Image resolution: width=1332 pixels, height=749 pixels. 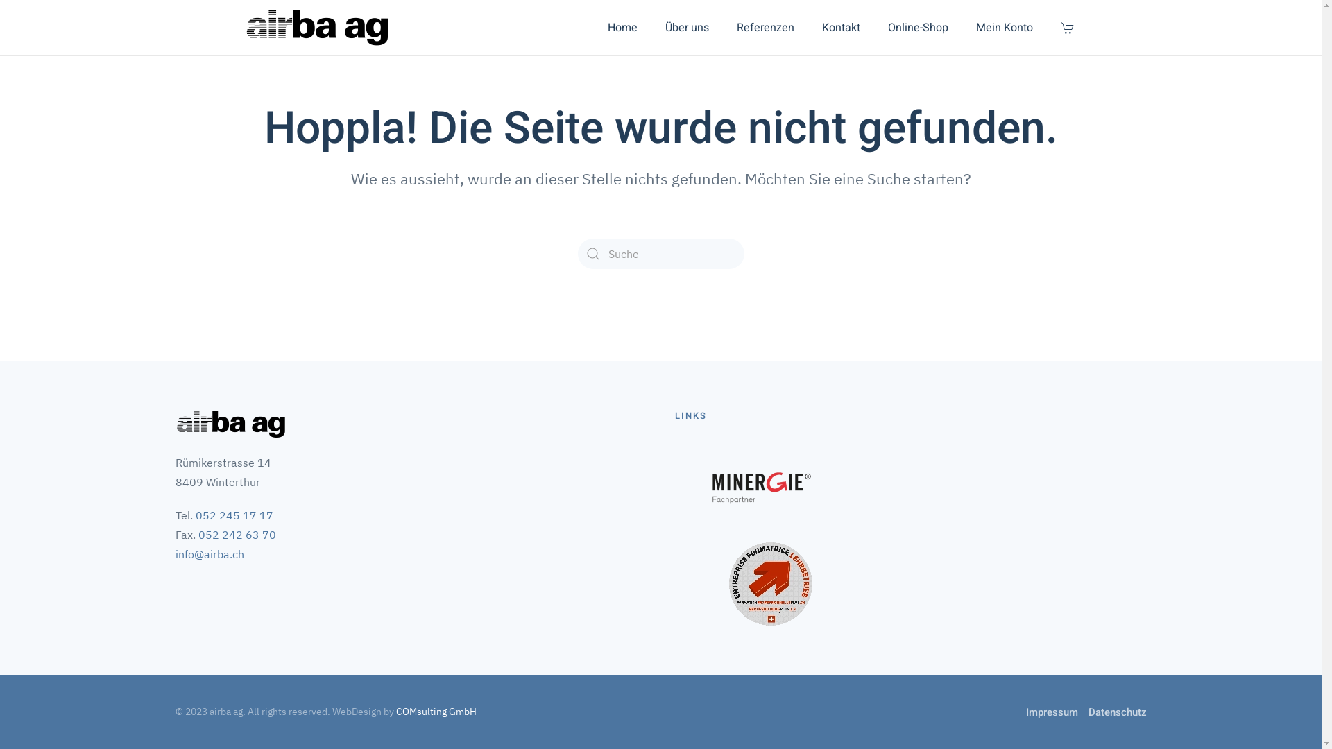 I want to click on Home, so click(x=623, y=28).